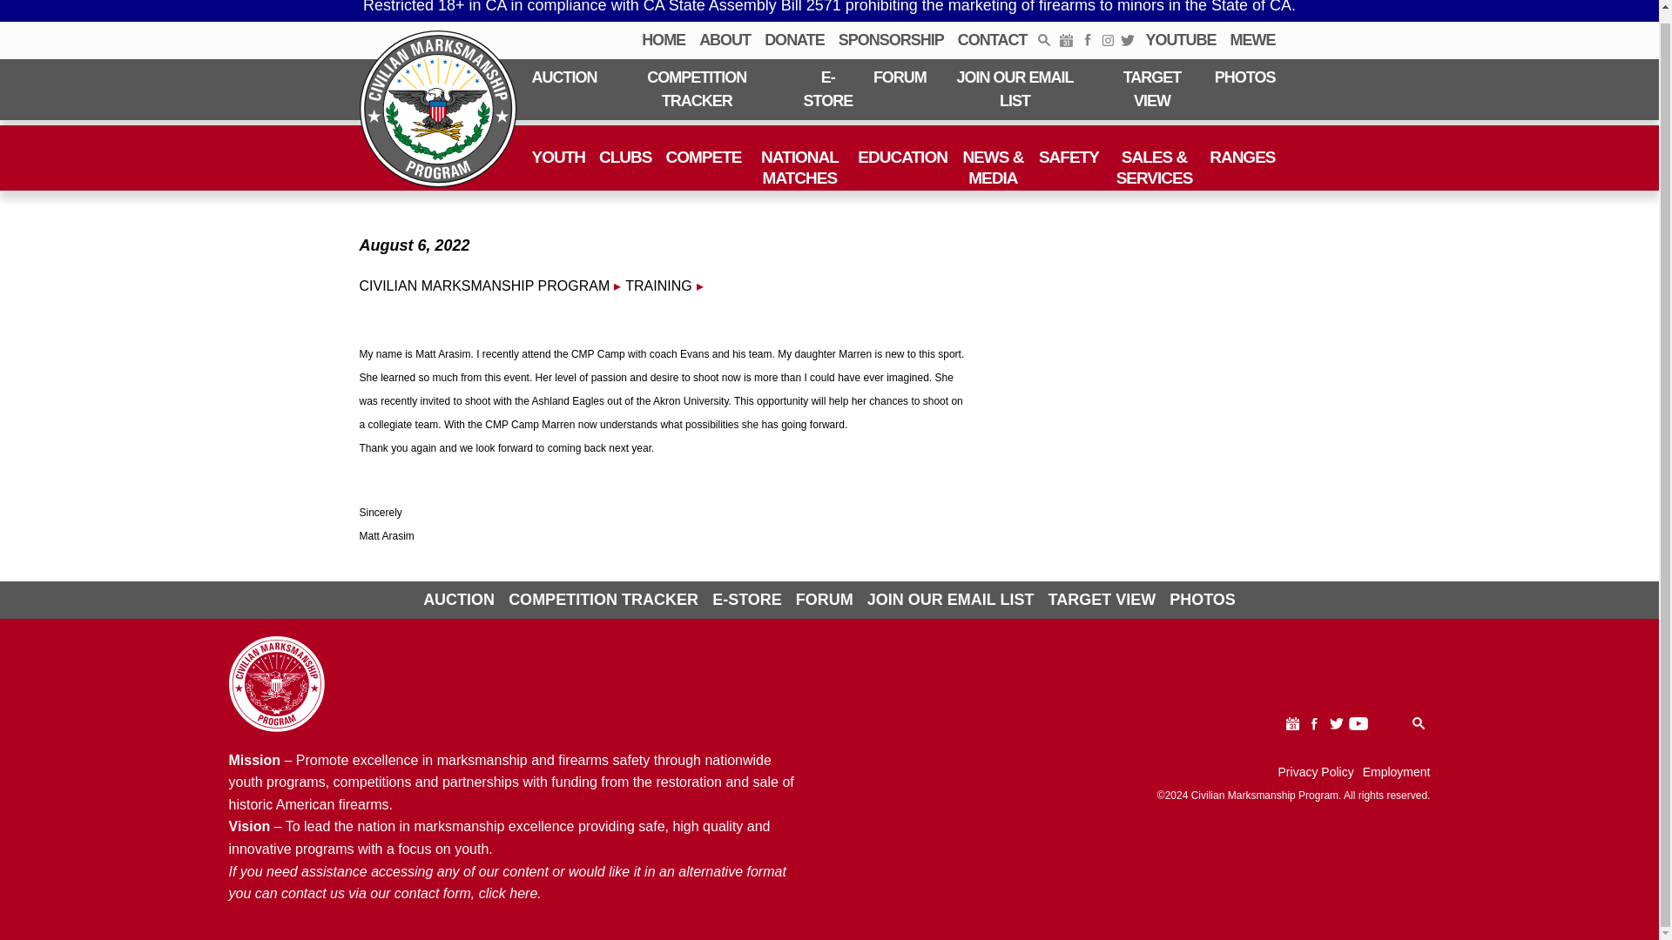  Describe the element at coordinates (899, 78) in the screenshot. I see `FORUM` at that location.